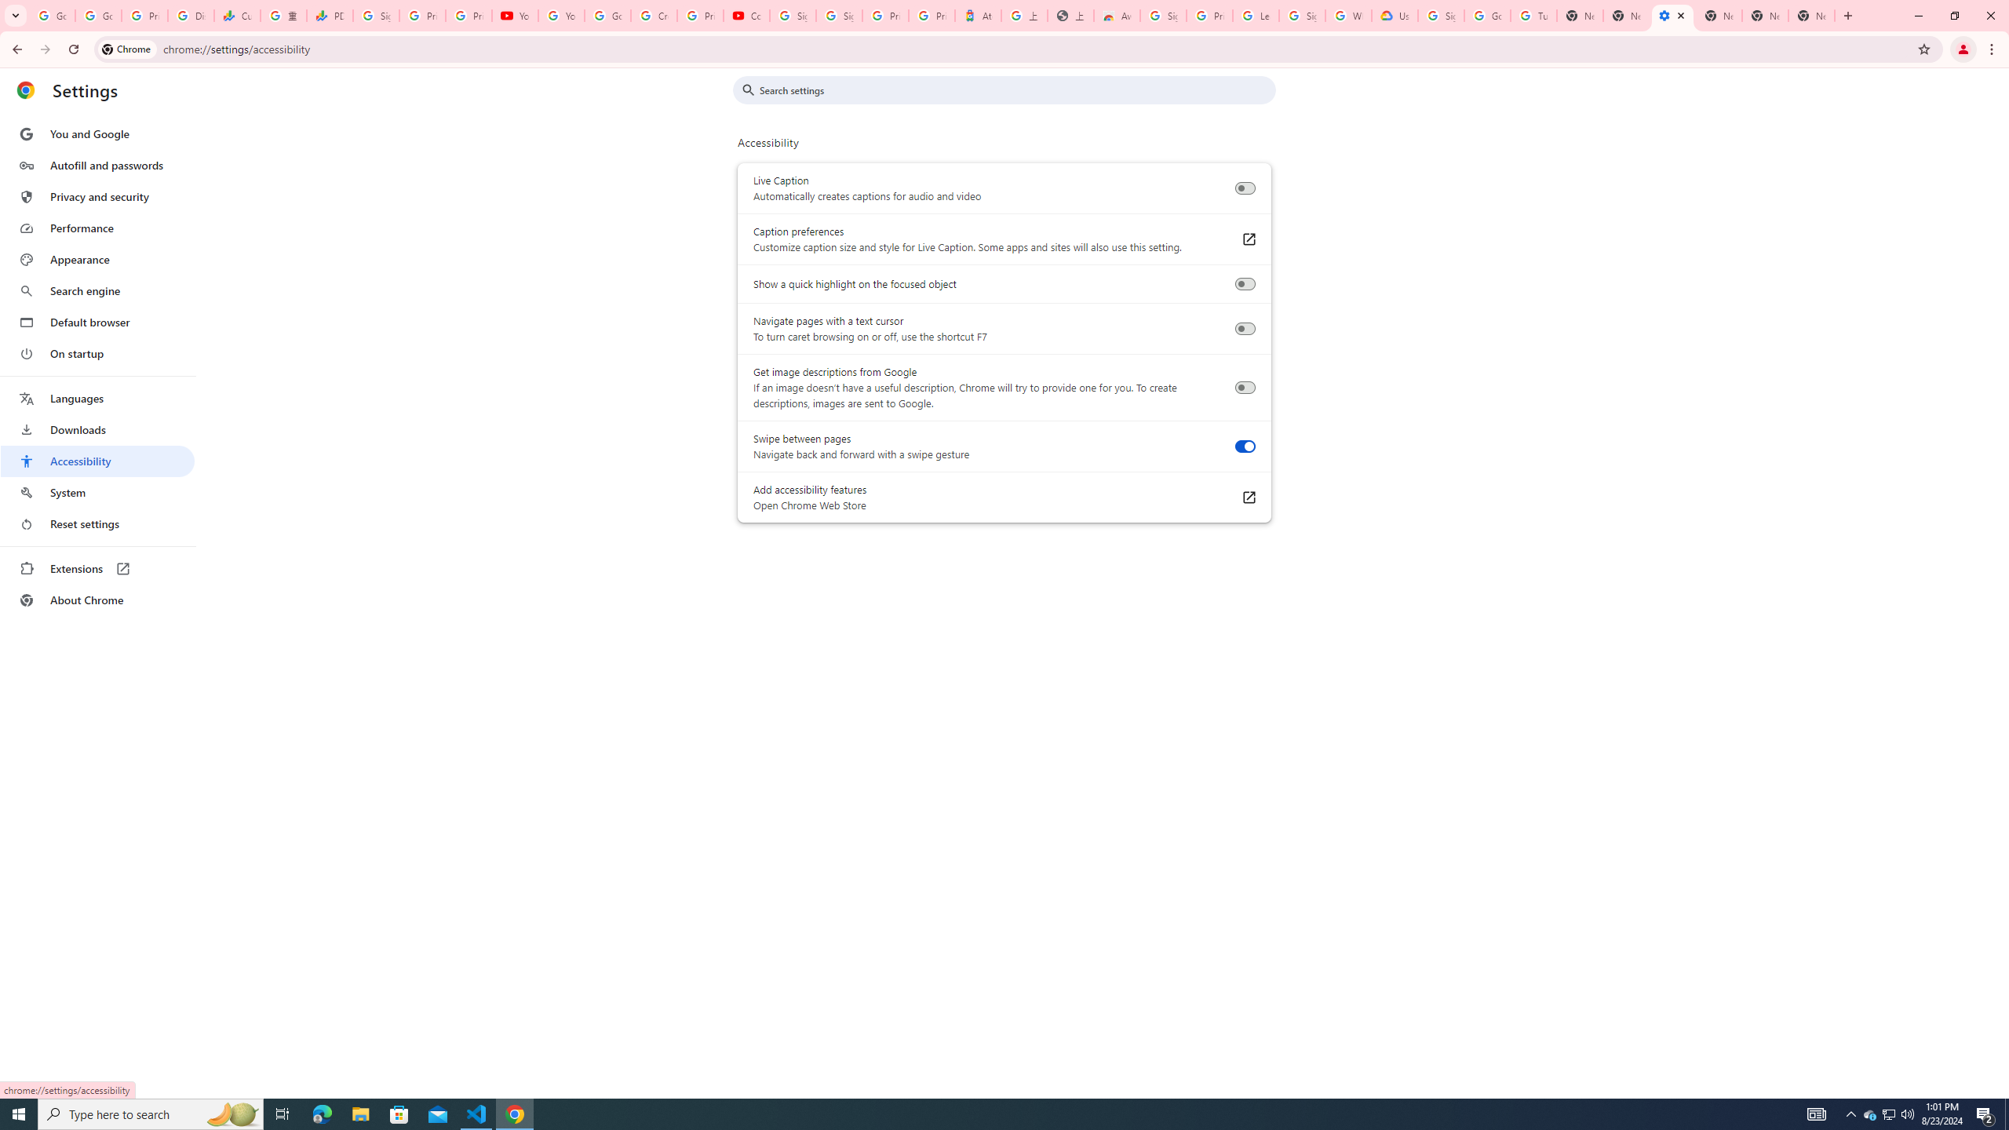 The image size is (2009, 1130). Describe the element at coordinates (97, 260) in the screenshot. I see `Appearance` at that location.